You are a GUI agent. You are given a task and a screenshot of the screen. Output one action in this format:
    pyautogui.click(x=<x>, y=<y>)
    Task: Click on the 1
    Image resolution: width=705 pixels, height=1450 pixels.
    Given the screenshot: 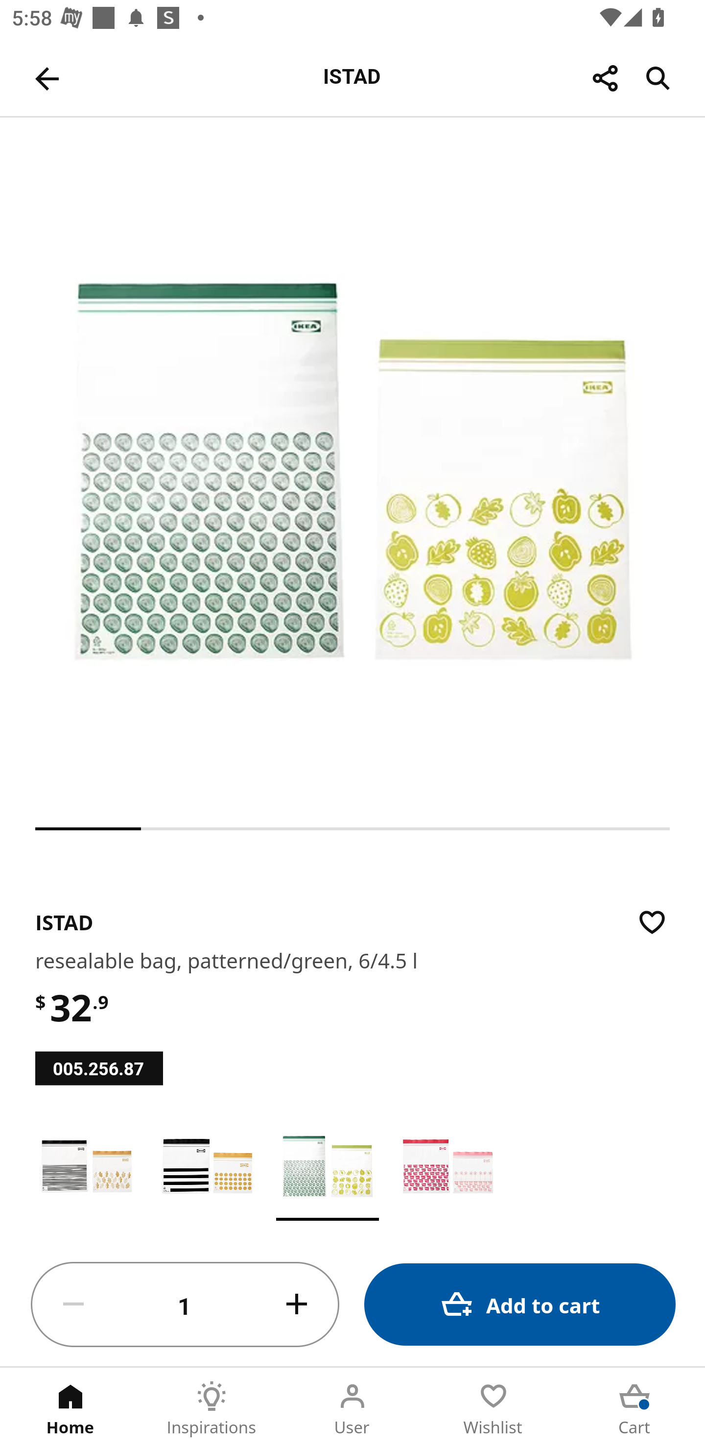 What is the action you would take?
    pyautogui.click(x=185, y=1305)
    